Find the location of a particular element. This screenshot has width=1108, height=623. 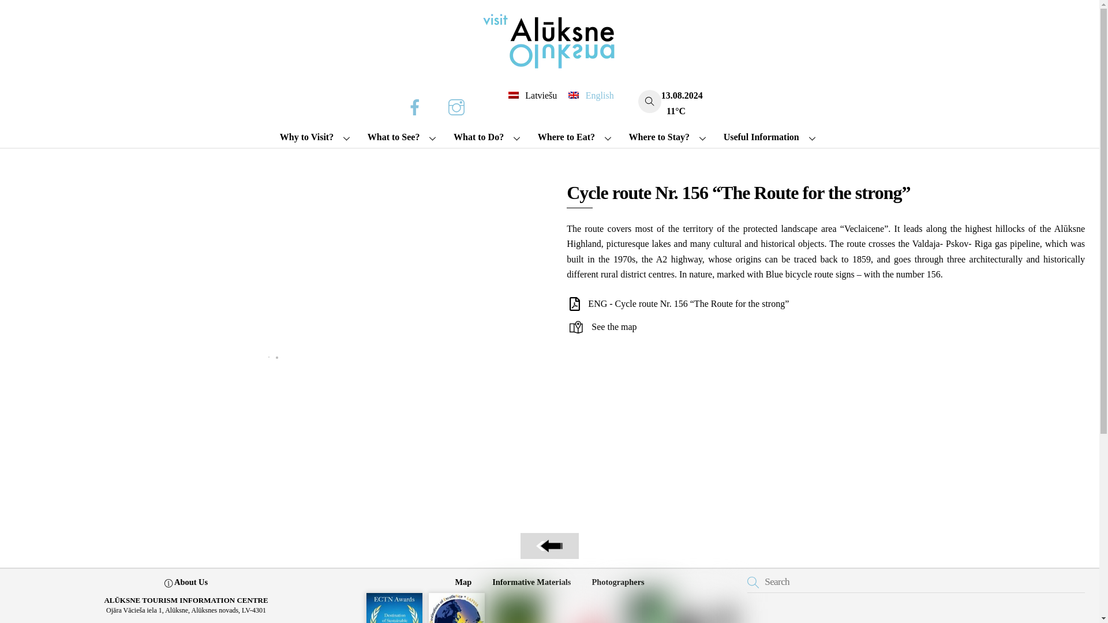

Search is located at coordinates (915, 582).